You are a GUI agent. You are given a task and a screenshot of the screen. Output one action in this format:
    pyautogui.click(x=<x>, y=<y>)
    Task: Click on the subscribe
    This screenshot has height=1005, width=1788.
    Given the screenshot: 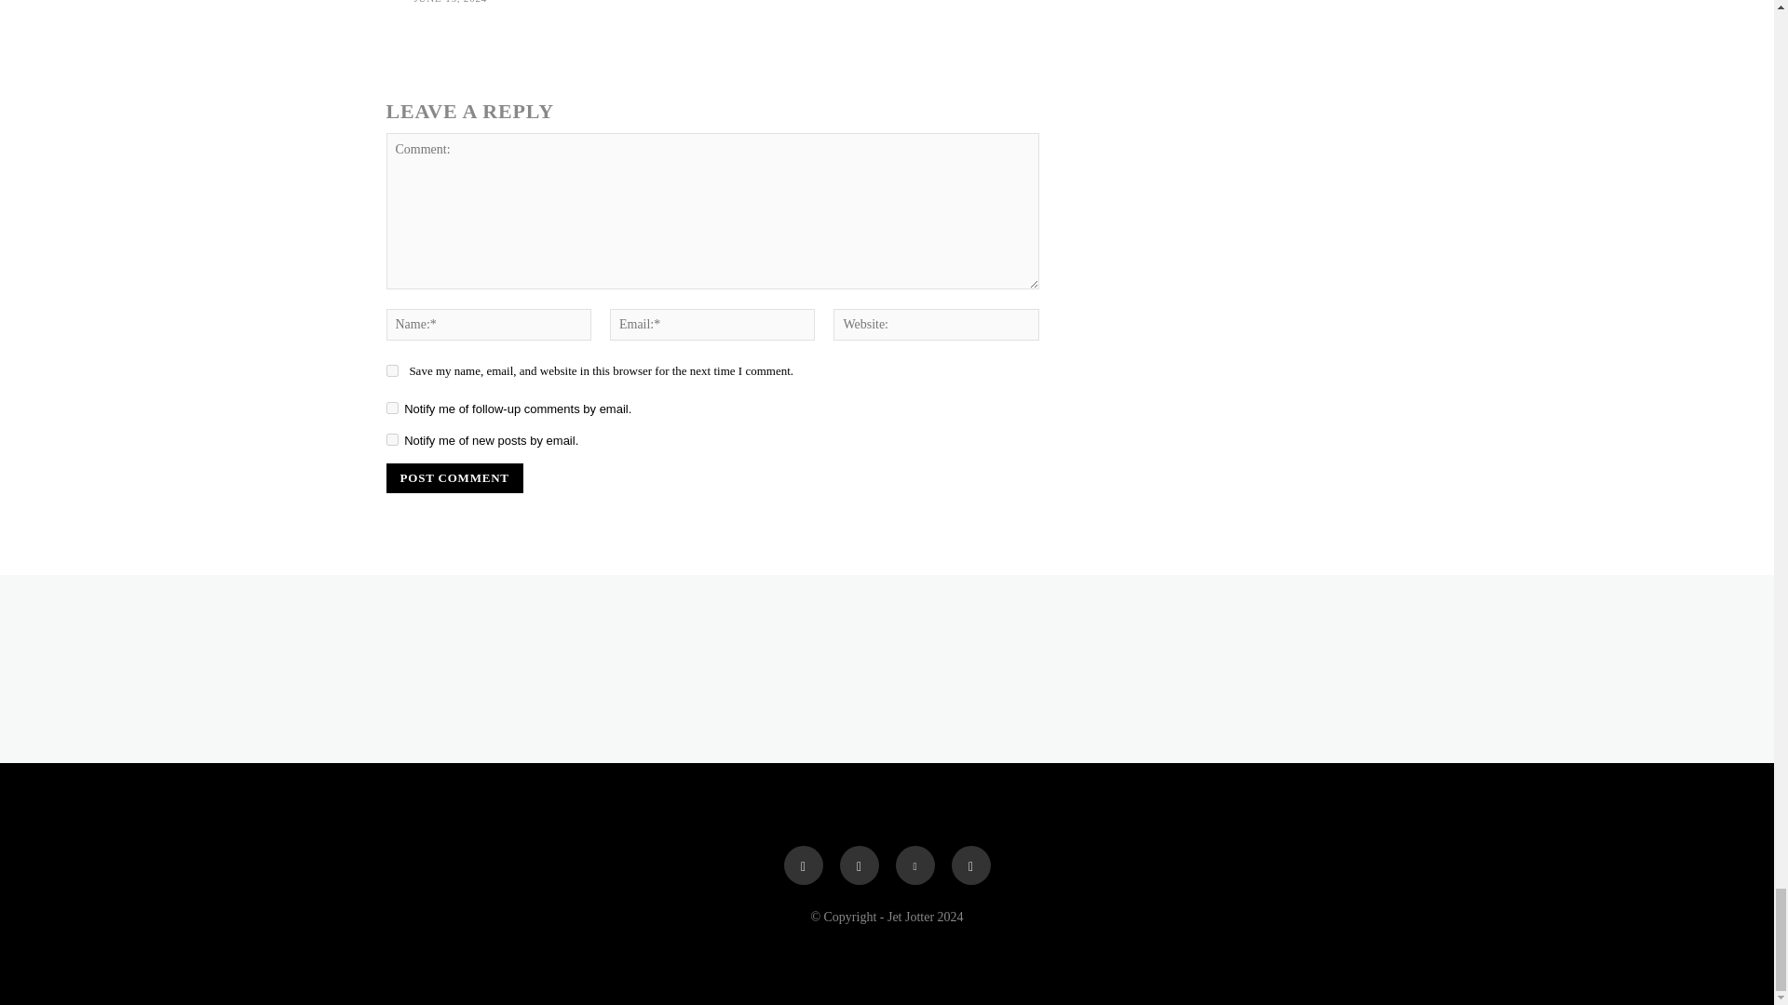 What is the action you would take?
    pyautogui.click(x=391, y=439)
    